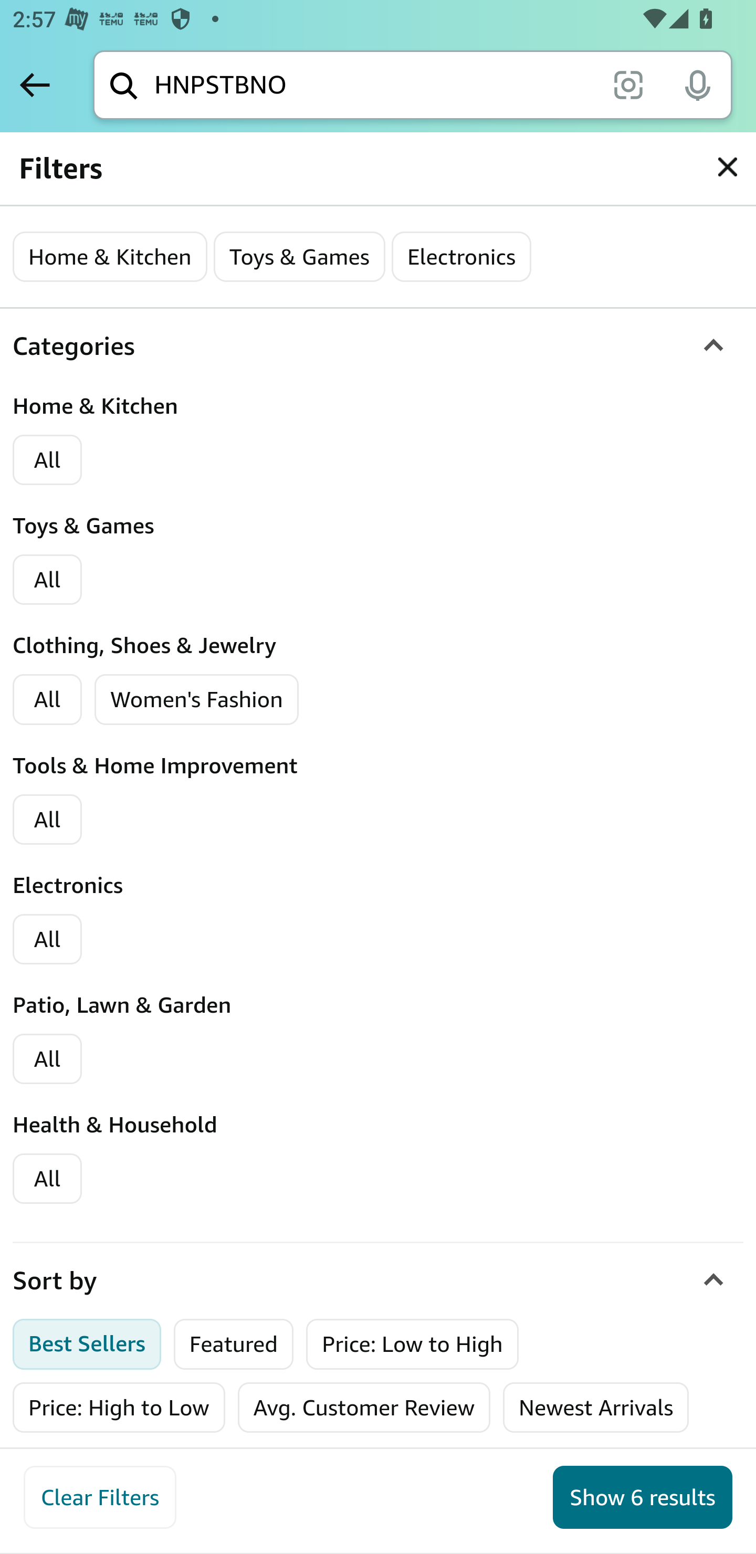  Describe the element at coordinates (47, 700) in the screenshot. I see `All` at that location.